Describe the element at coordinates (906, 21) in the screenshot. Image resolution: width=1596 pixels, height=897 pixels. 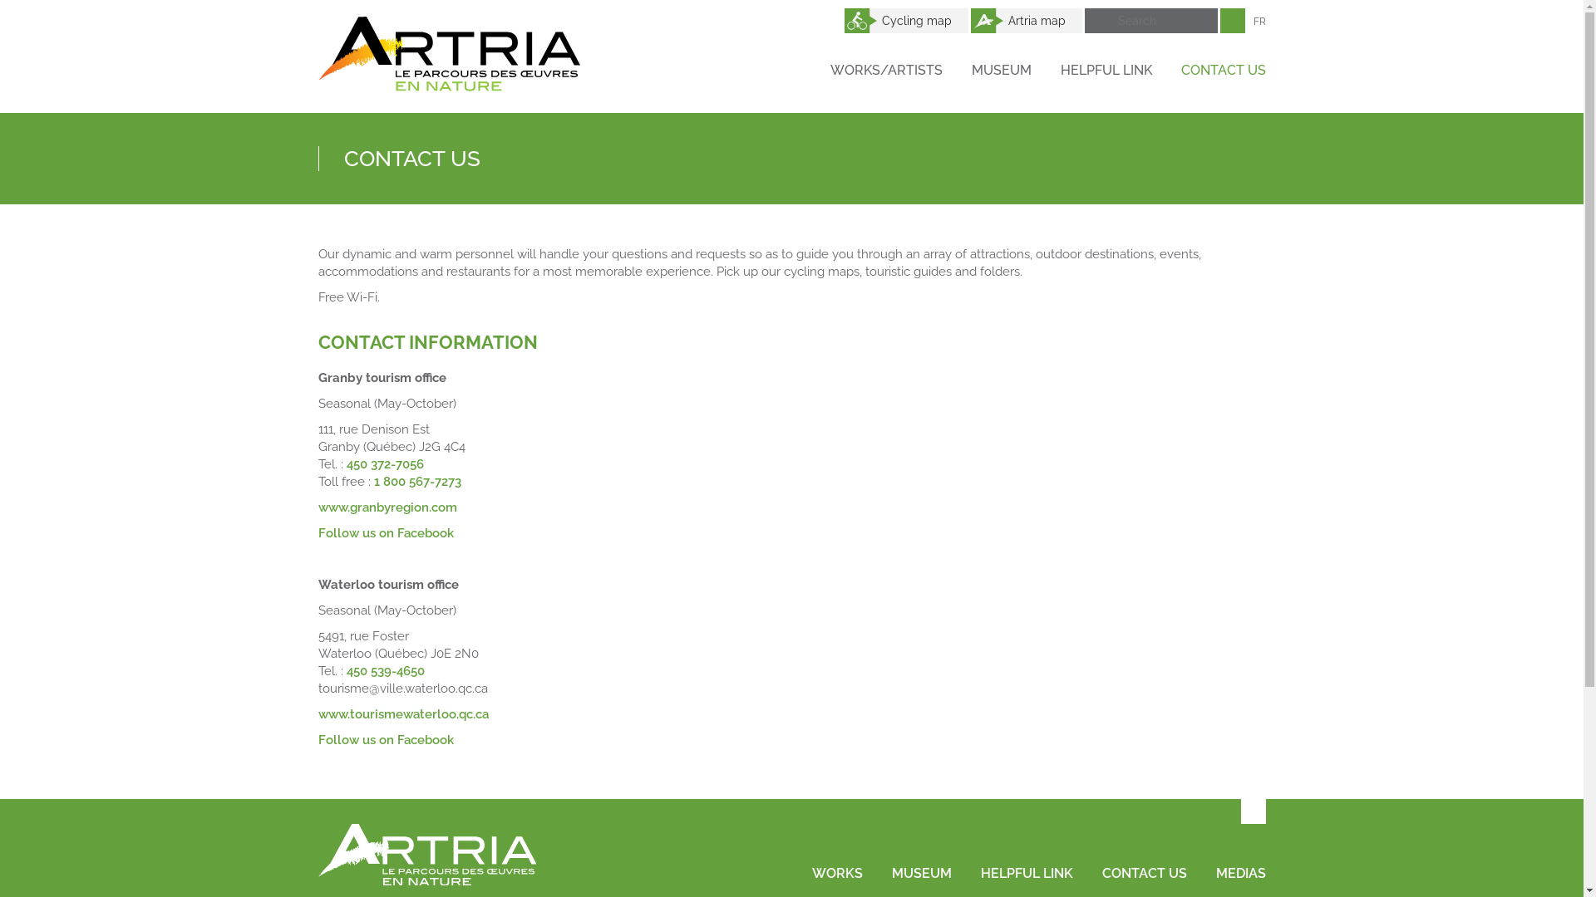
I see `Cycling map` at that location.